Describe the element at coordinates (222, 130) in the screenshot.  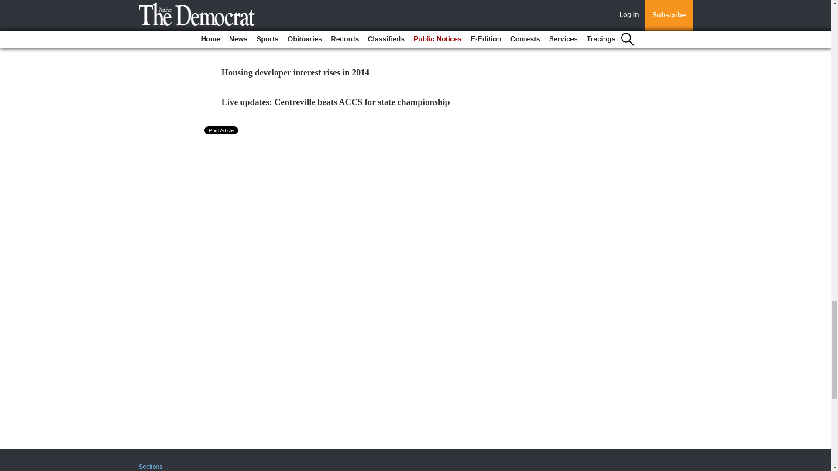
I see `Print Article` at that location.